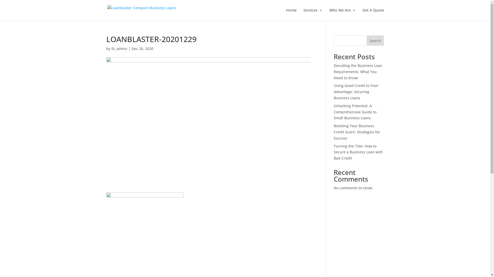 The height and width of the screenshot is (277, 494). What do you see at coordinates (357, 132) in the screenshot?
I see `Boosting Your Business Credit Score: Strategies for Success` at bounding box center [357, 132].